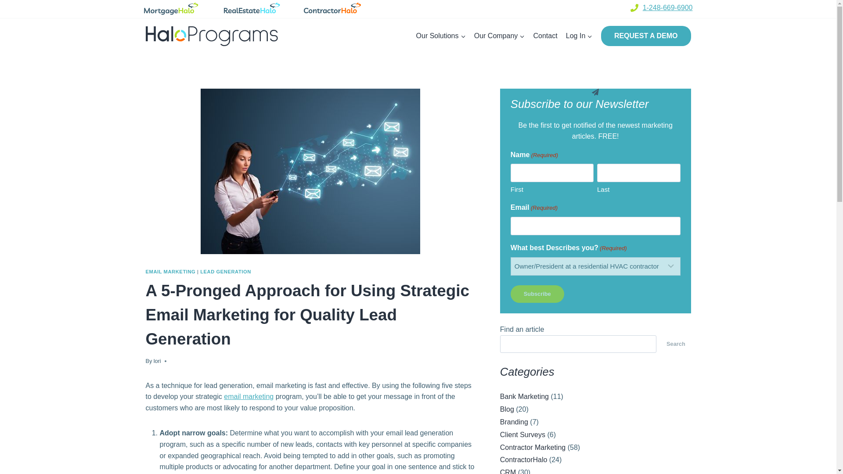 The height and width of the screenshot is (474, 843). Describe the element at coordinates (157, 361) in the screenshot. I see `lori` at that location.